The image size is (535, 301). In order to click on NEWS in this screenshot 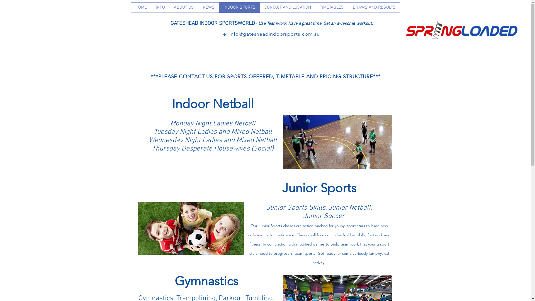, I will do `click(209, 8)`.